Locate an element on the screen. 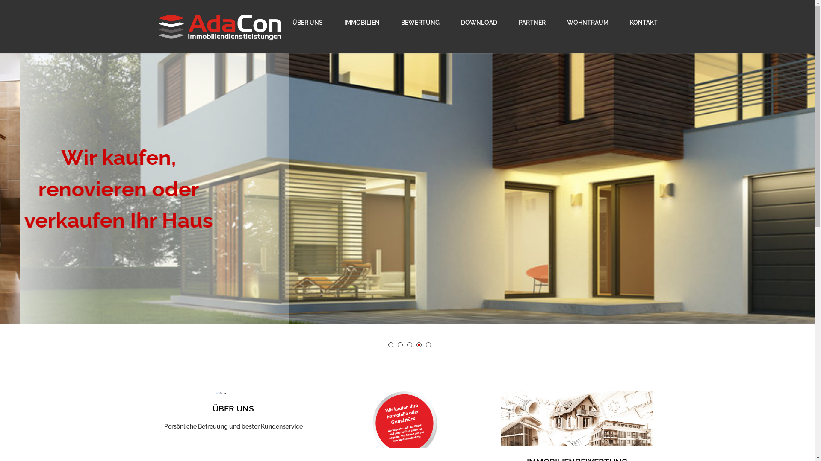 This screenshot has height=461, width=821. Immobilienbewertung is located at coordinates (577, 423).